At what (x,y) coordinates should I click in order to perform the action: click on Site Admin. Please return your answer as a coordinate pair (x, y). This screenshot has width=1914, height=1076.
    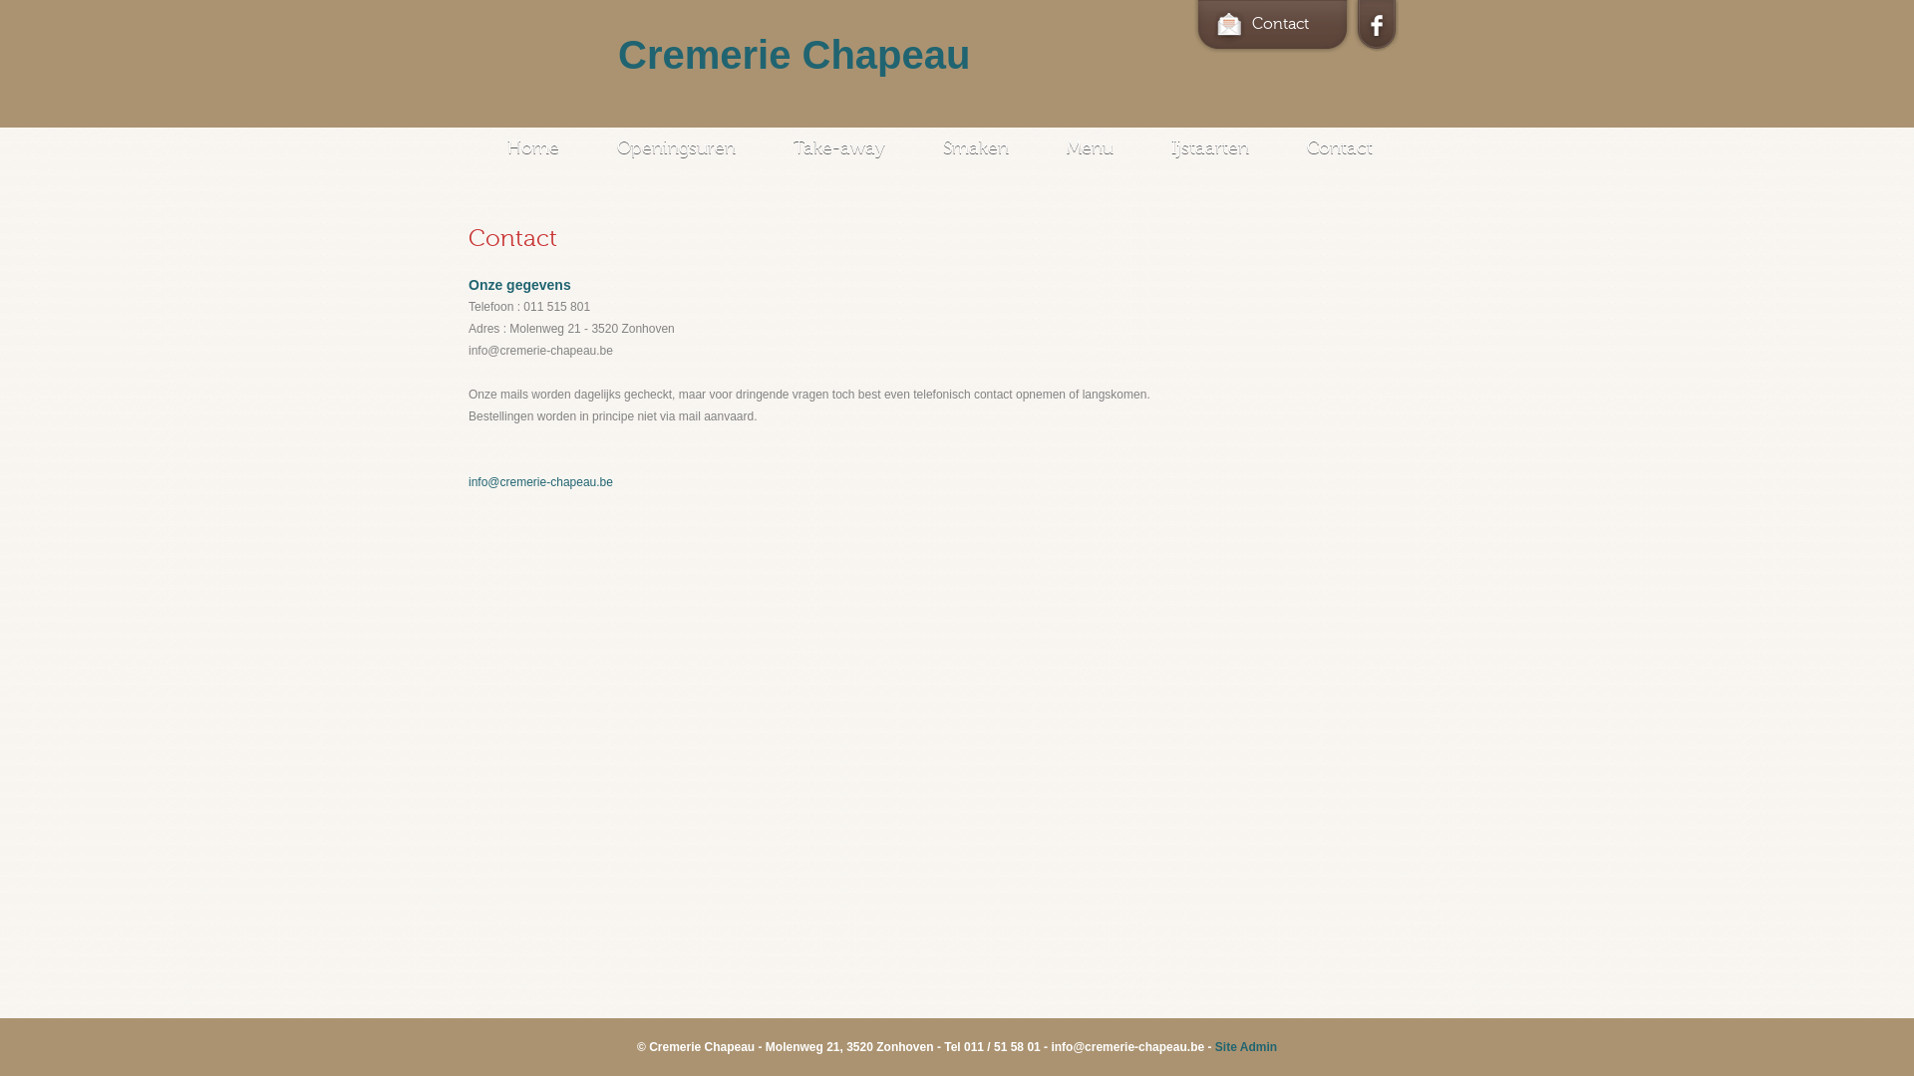
    Looking at the image, I should click on (1246, 1047).